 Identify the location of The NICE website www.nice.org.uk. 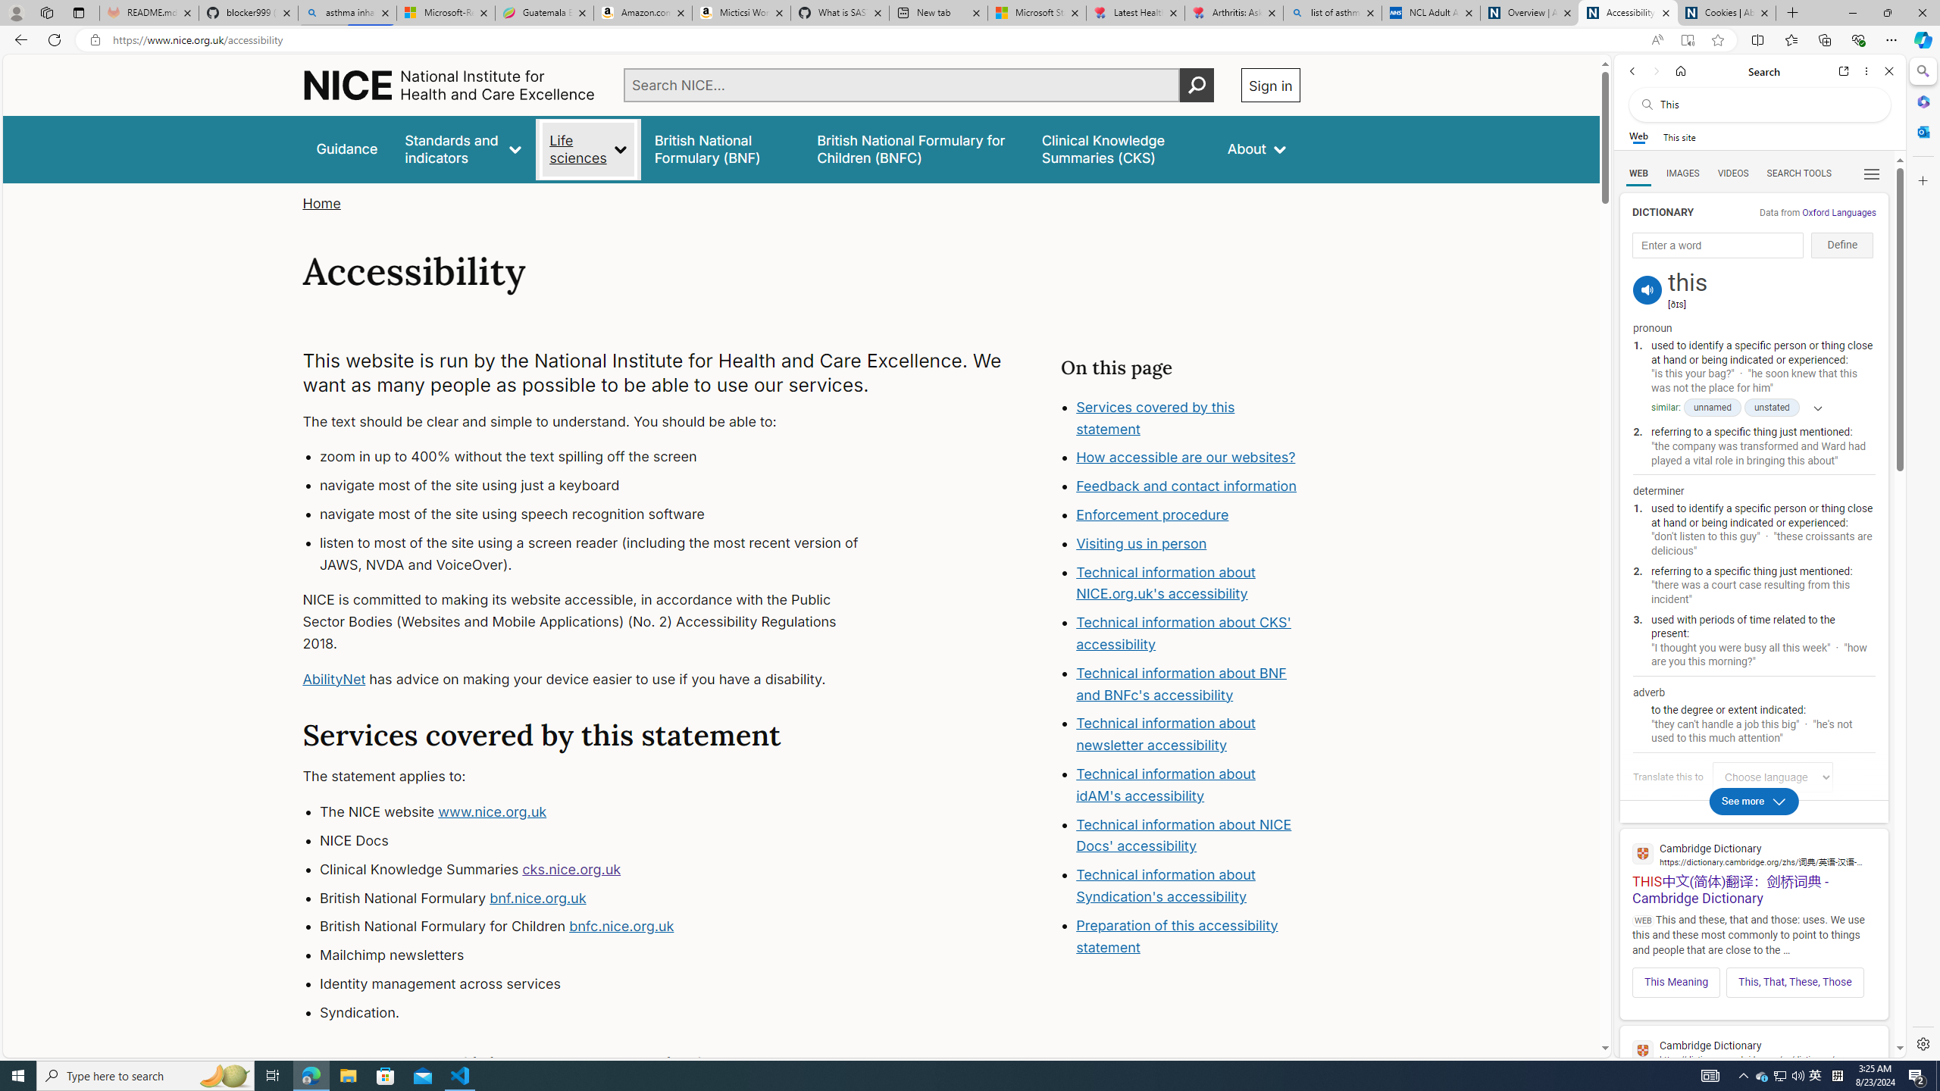
(603, 812).